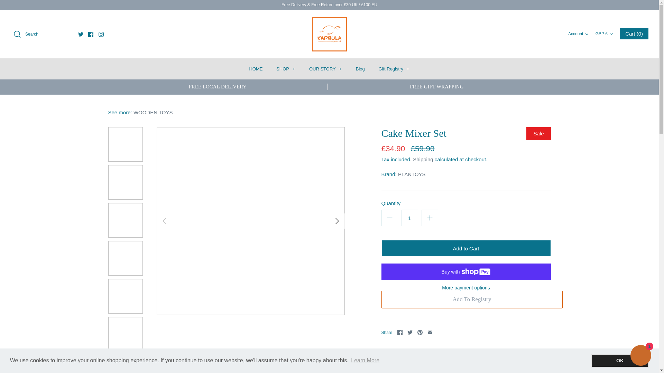  I want to click on Twitter, so click(410, 332).